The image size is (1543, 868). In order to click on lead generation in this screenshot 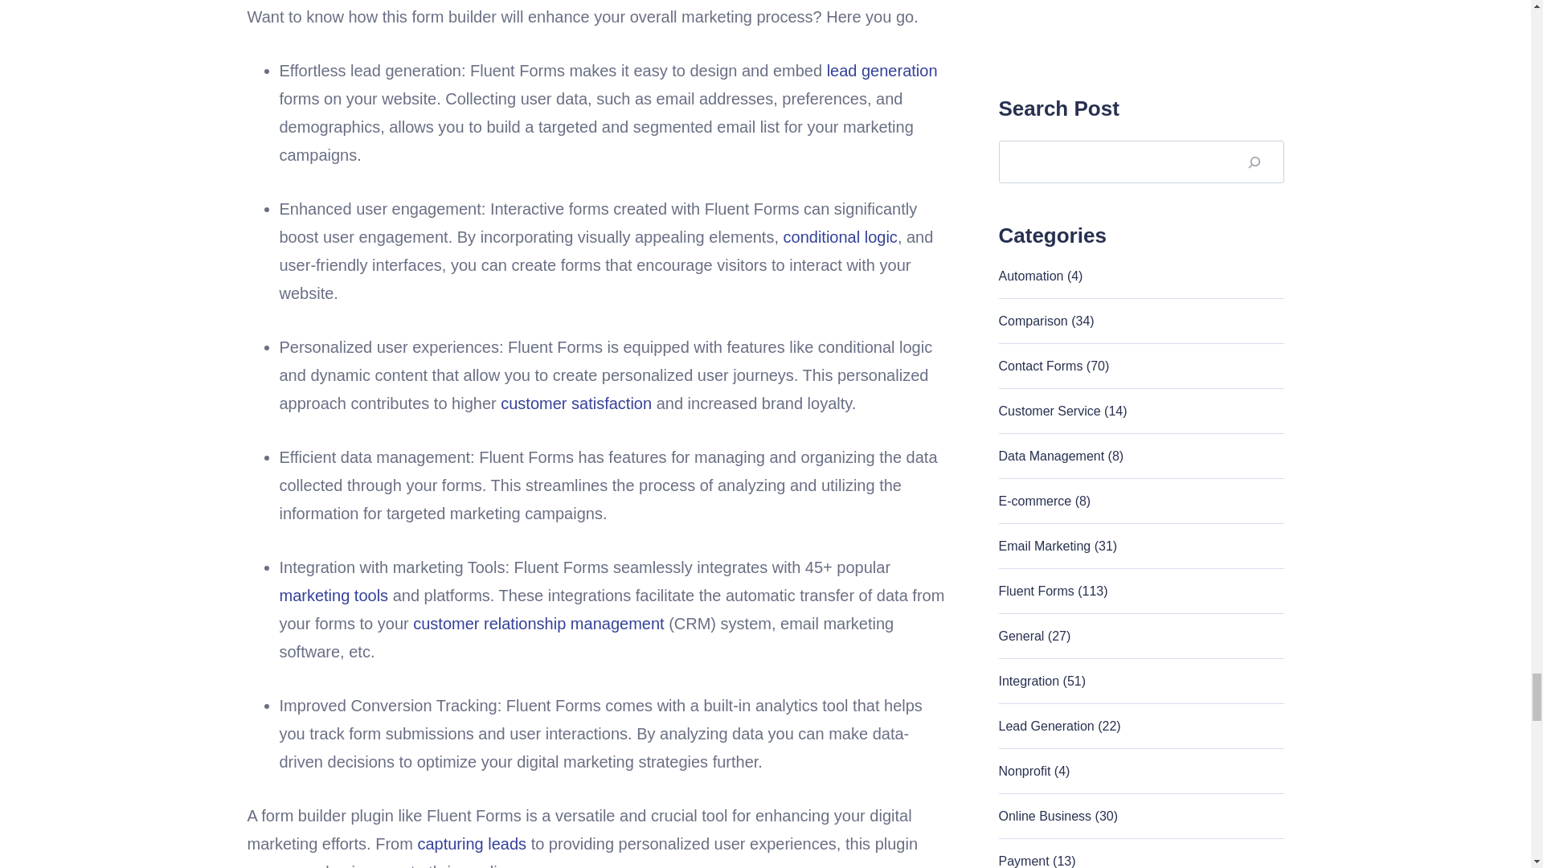, I will do `click(882, 71)`.